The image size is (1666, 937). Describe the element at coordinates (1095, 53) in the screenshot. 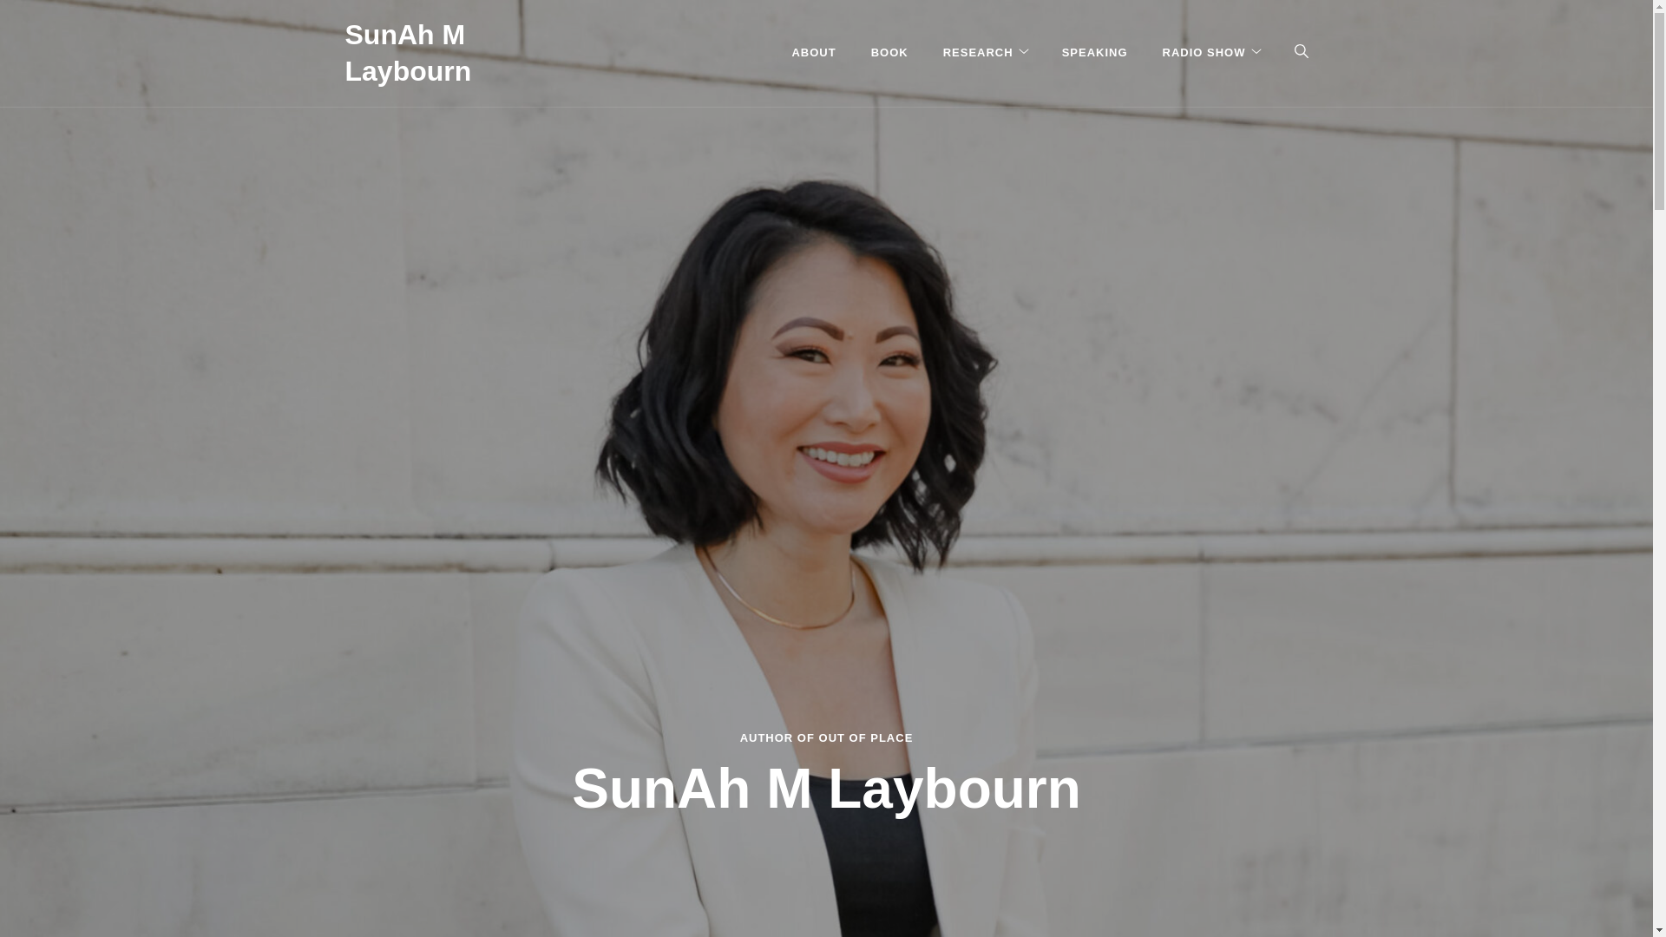

I see `SPEAKING` at that location.